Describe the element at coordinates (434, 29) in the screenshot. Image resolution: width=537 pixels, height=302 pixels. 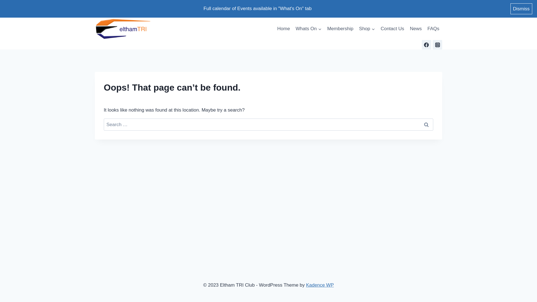
I see `FAQs` at that location.